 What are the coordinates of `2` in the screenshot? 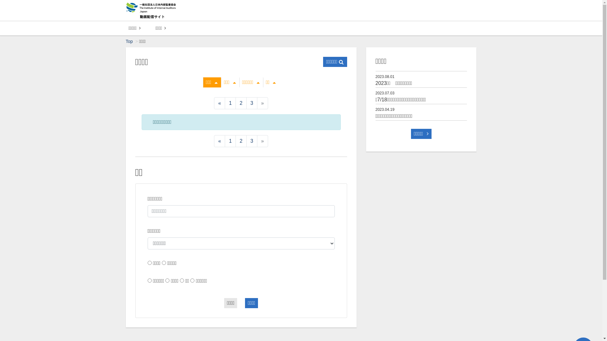 It's located at (241, 103).